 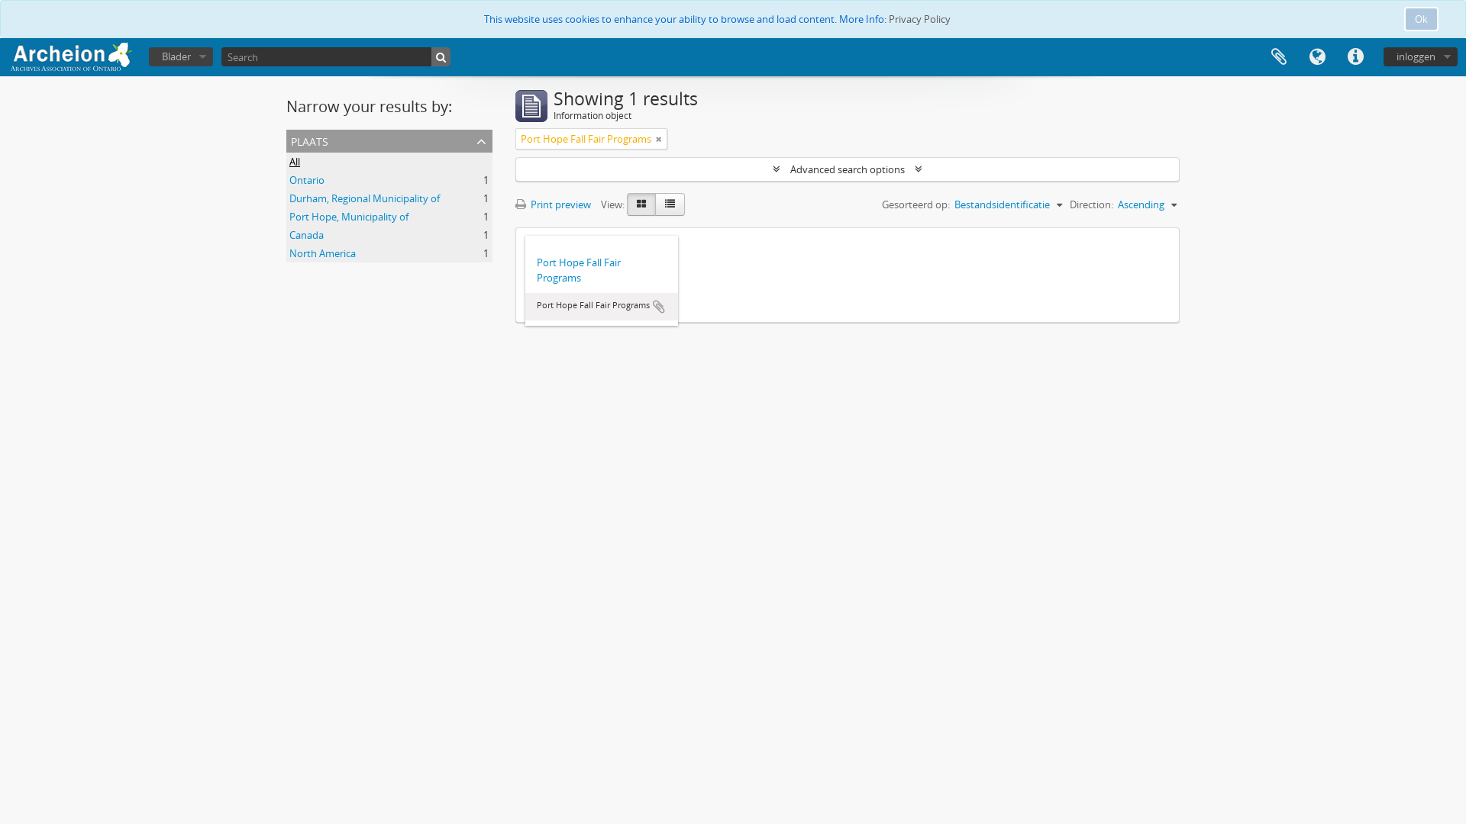 I want to click on All, so click(x=295, y=162).